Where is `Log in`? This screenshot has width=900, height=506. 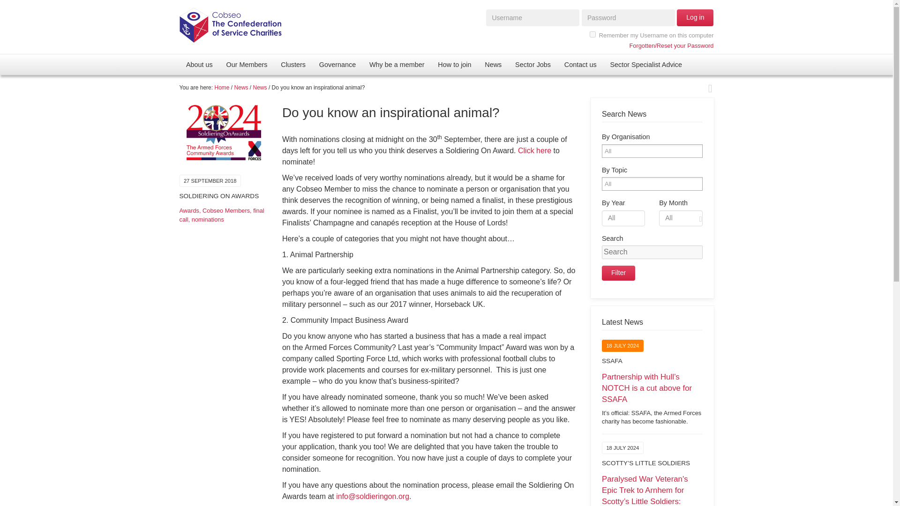
Log in is located at coordinates (695, 18).